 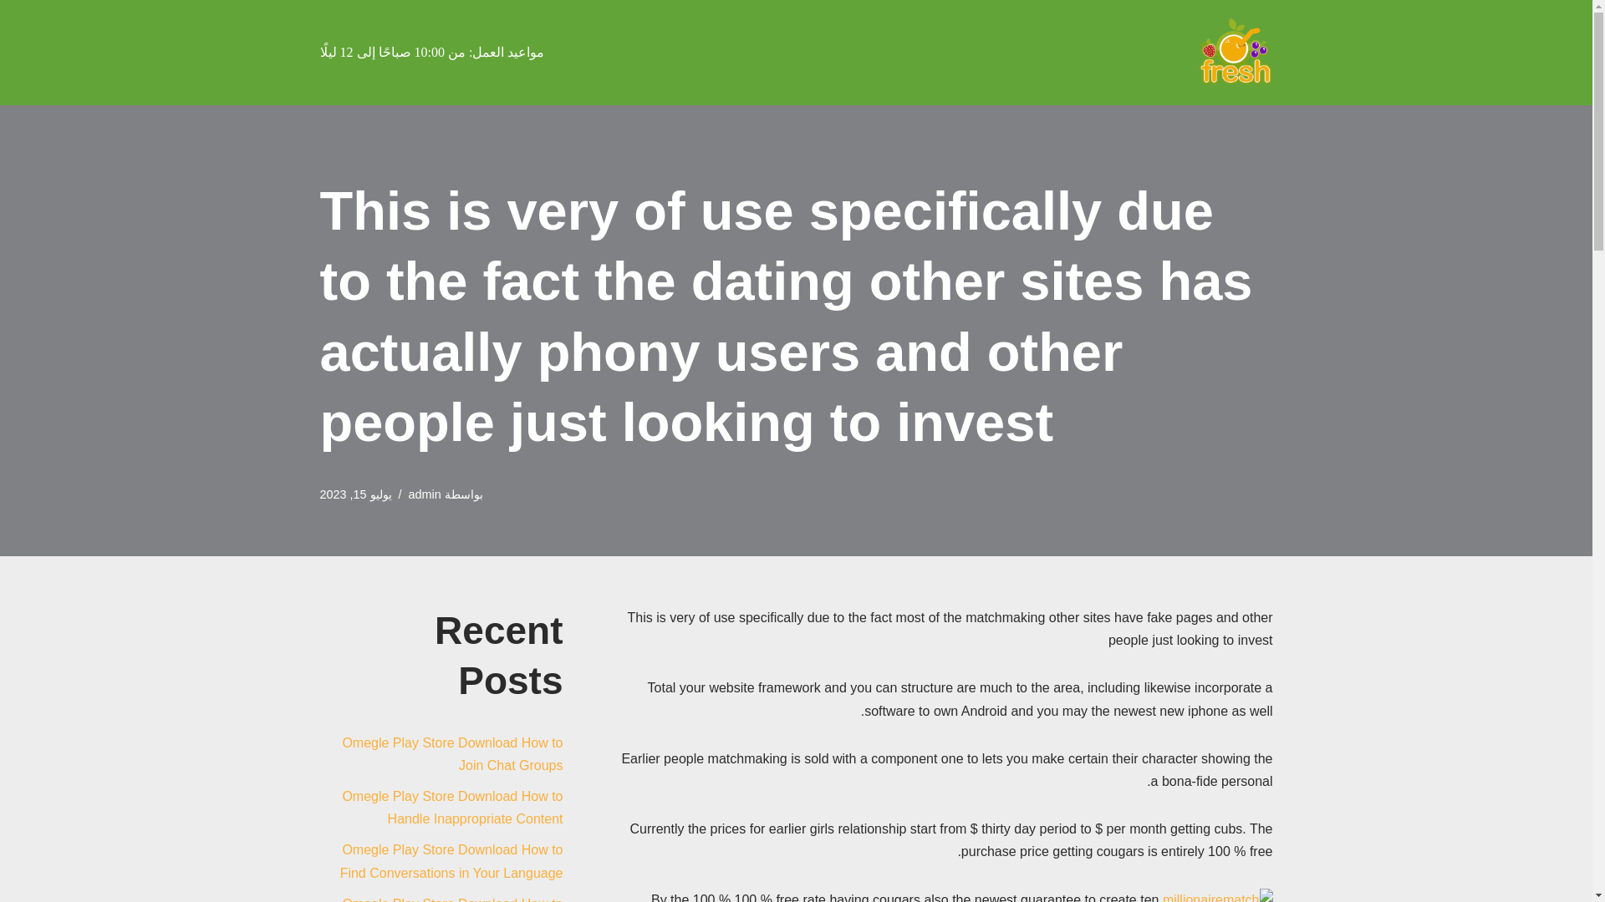 What do you see at coordinates (425, 494) in the screenshot?
I see `admin` at bounding box center [425, 494].